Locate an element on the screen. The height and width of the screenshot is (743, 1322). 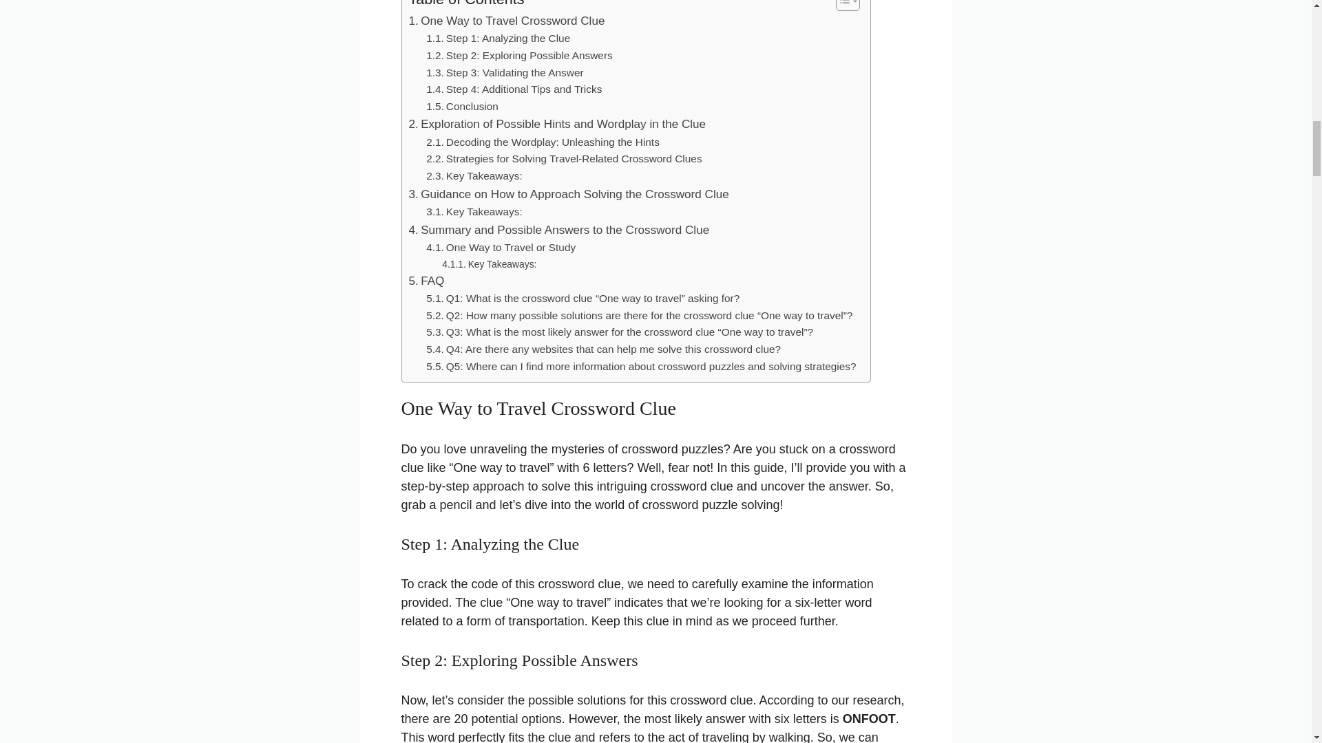
Guidance on How to Approach Solving the Crossword Clue is located at coordinates (569, 194).